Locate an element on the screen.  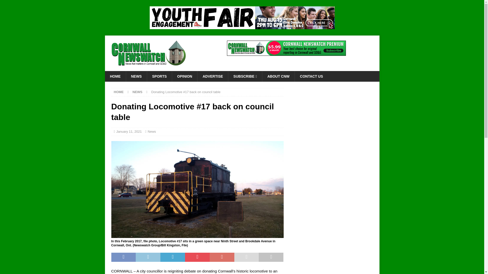
CONTACT US is located at coordinates (311, 76).